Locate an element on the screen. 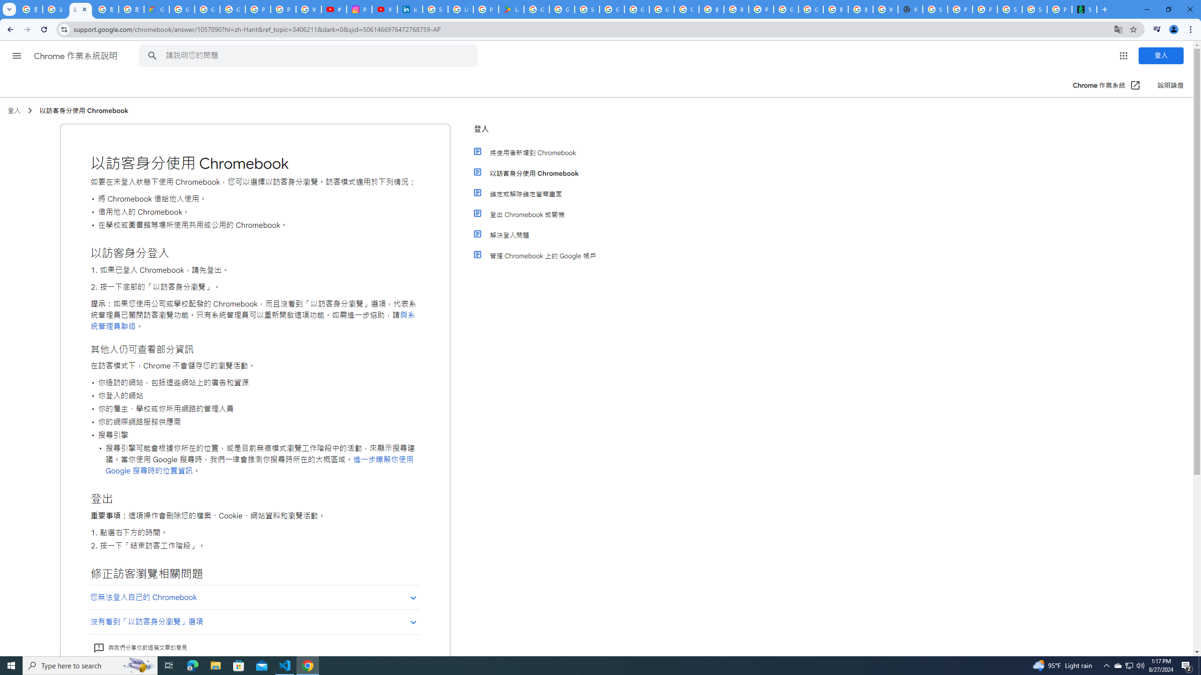 The width and height of the screenshot is (1201, 675). Last Shelter: Survival - Apps on Google Play is located at coordinates (511, 9).